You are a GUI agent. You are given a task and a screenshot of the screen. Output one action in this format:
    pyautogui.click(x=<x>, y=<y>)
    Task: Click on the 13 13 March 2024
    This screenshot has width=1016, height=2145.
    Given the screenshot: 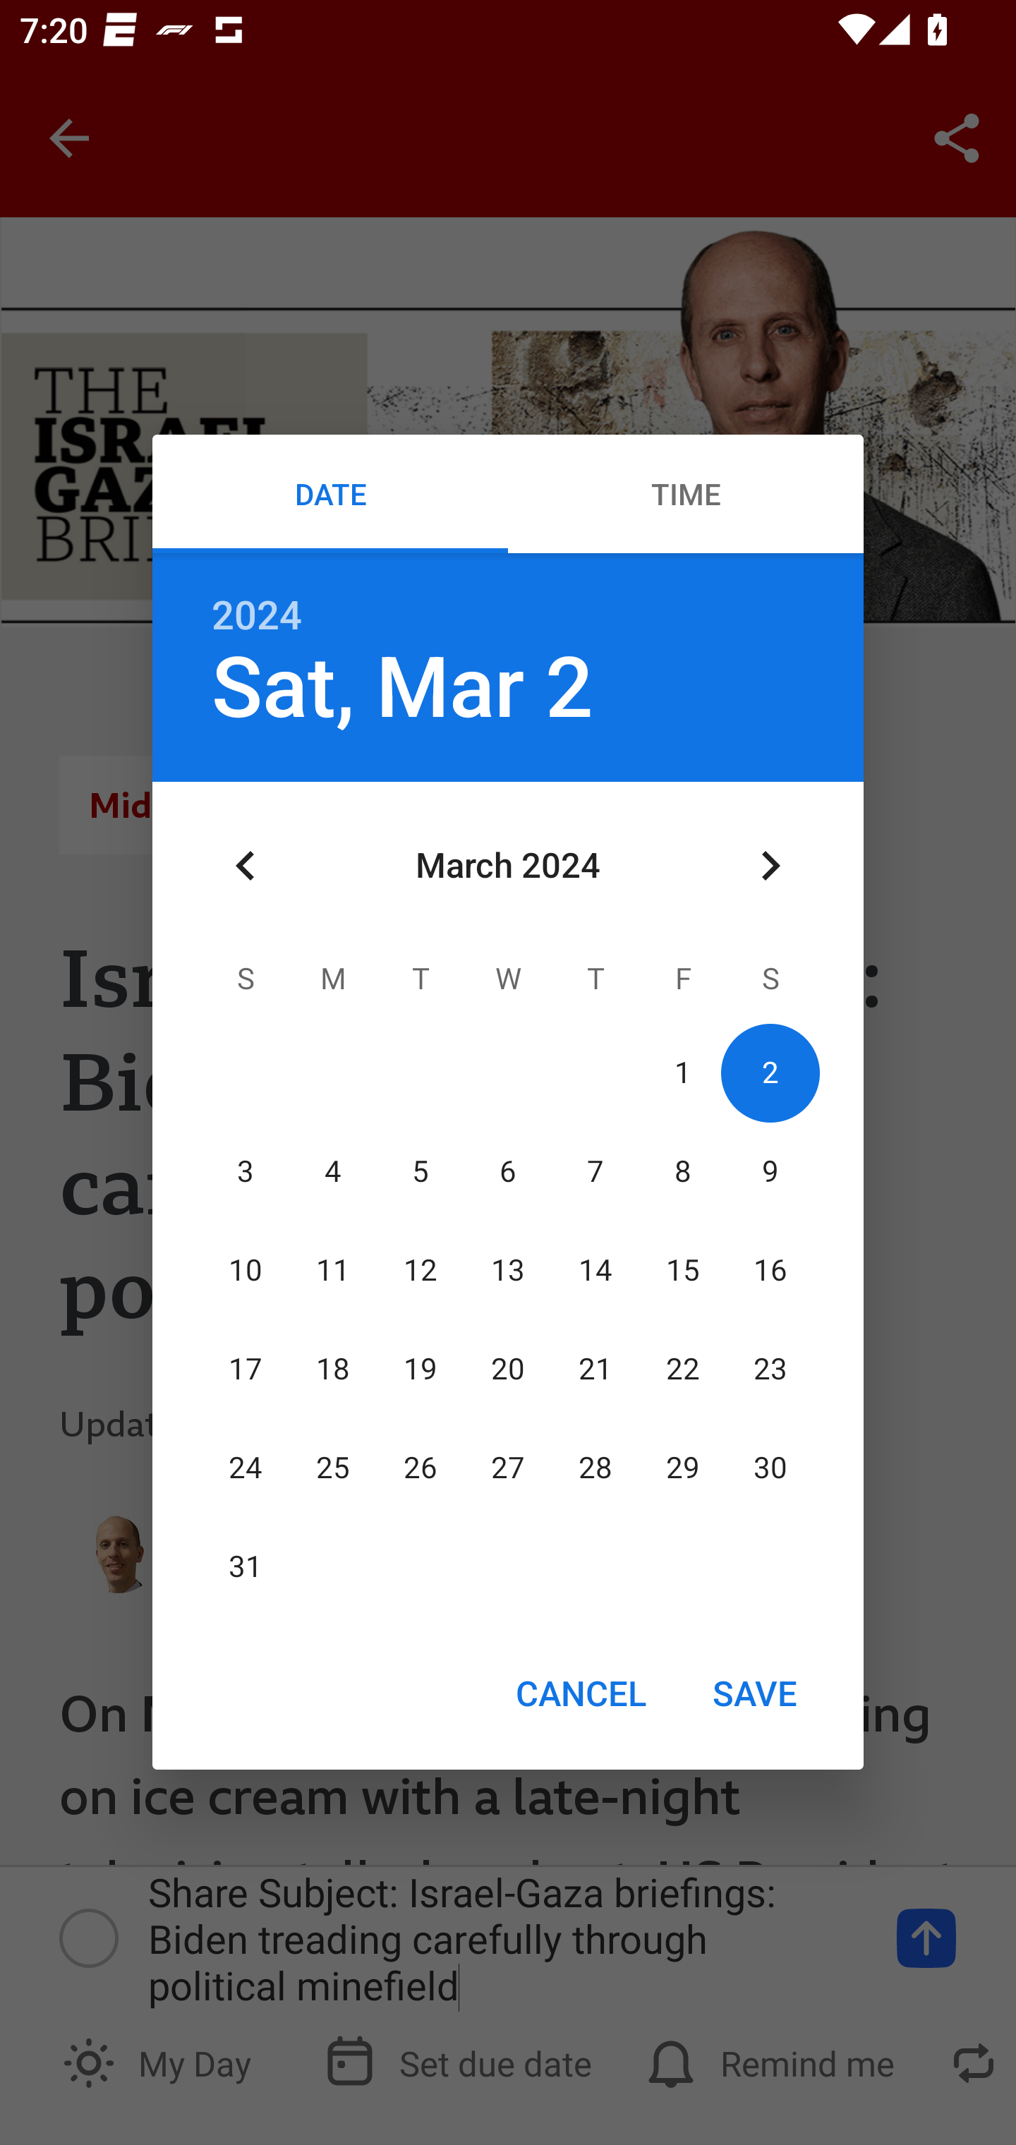 What is the action you would take?
    pyautogui.click(x=508, y=1269)
    